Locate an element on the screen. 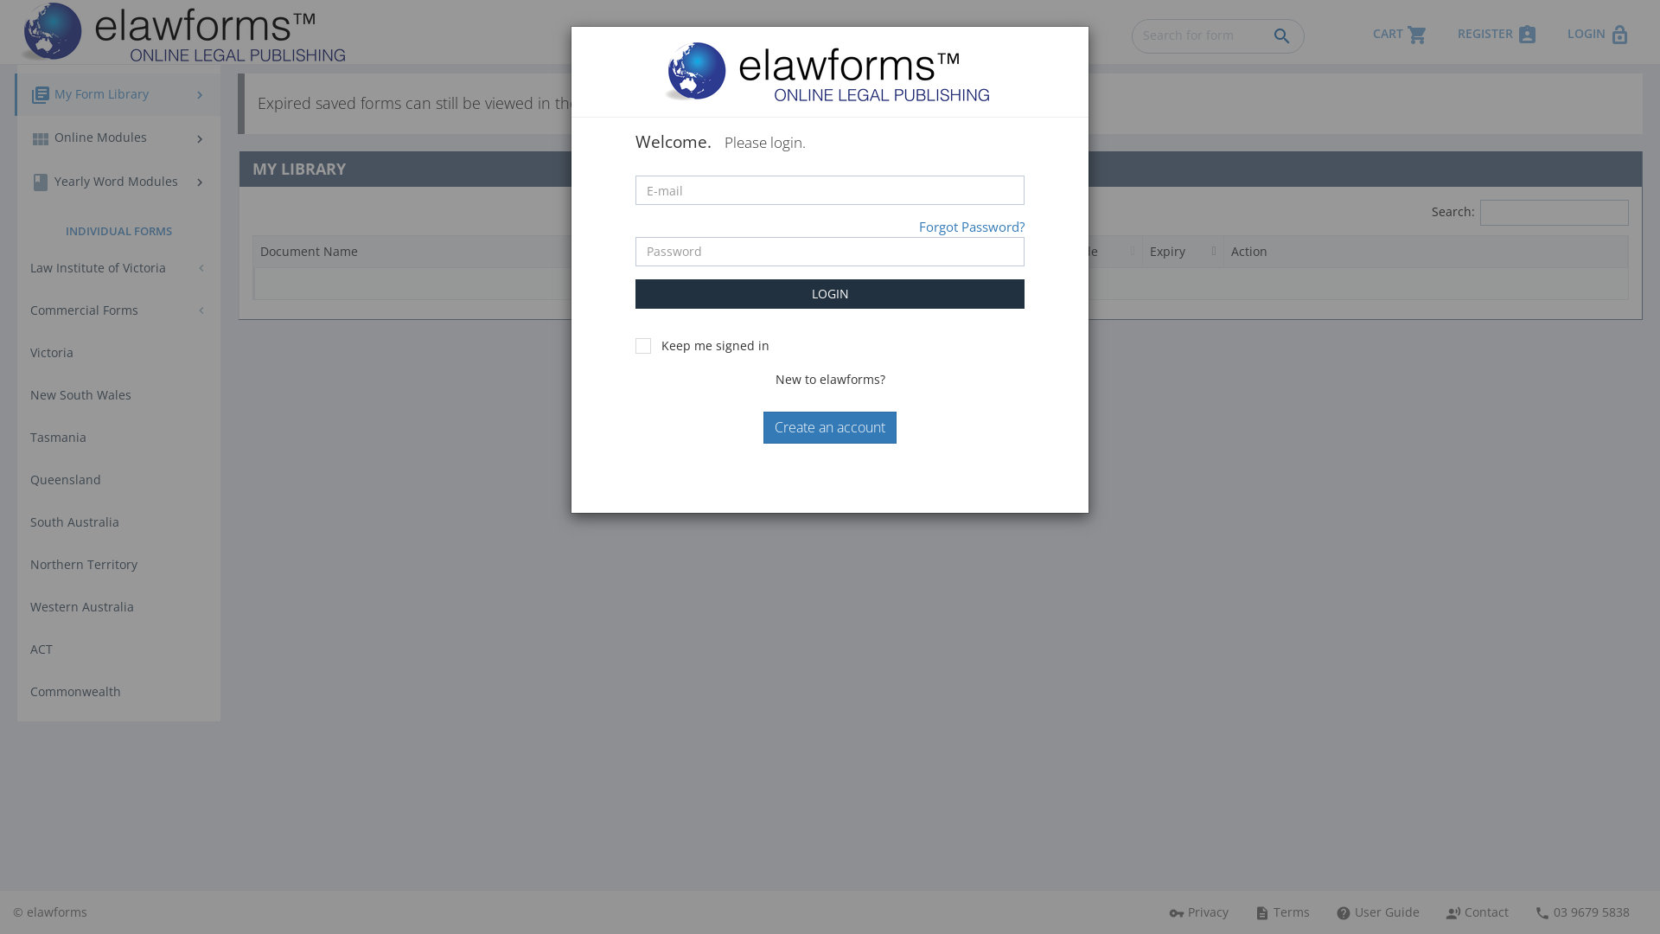 This screenshot has height=934, width=1660. Queensland is located at coordinates (119, 480).